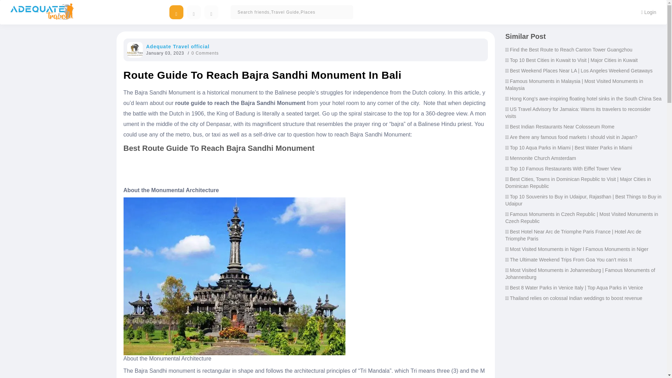  I want to click on Thailand relies on colossal Indian weddings to boost revenue, so click(576, 298).